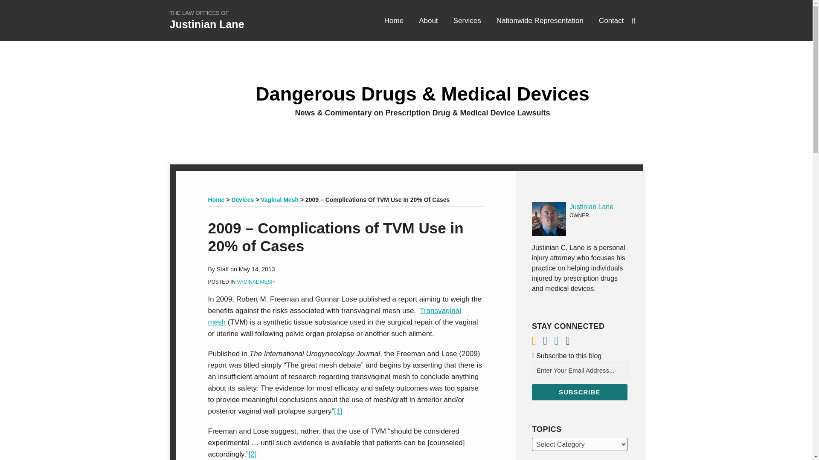  I want to click on Home, so click(394, 20).